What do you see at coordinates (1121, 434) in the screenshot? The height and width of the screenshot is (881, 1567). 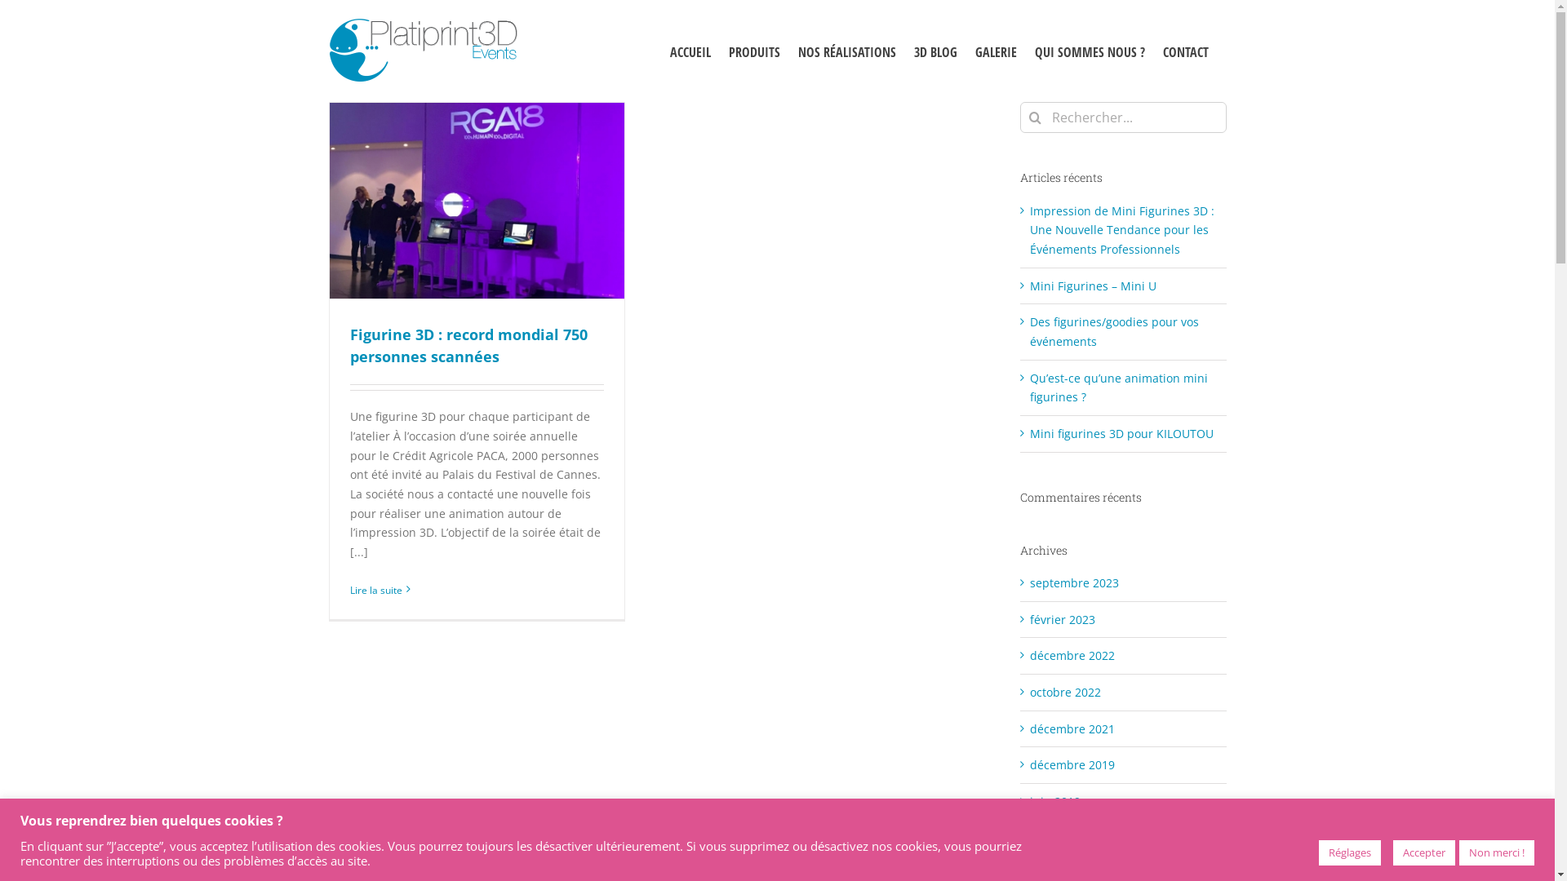 I see `Mini figurines 3D pour KILOUTOU` at bounding box center [1121, 434].